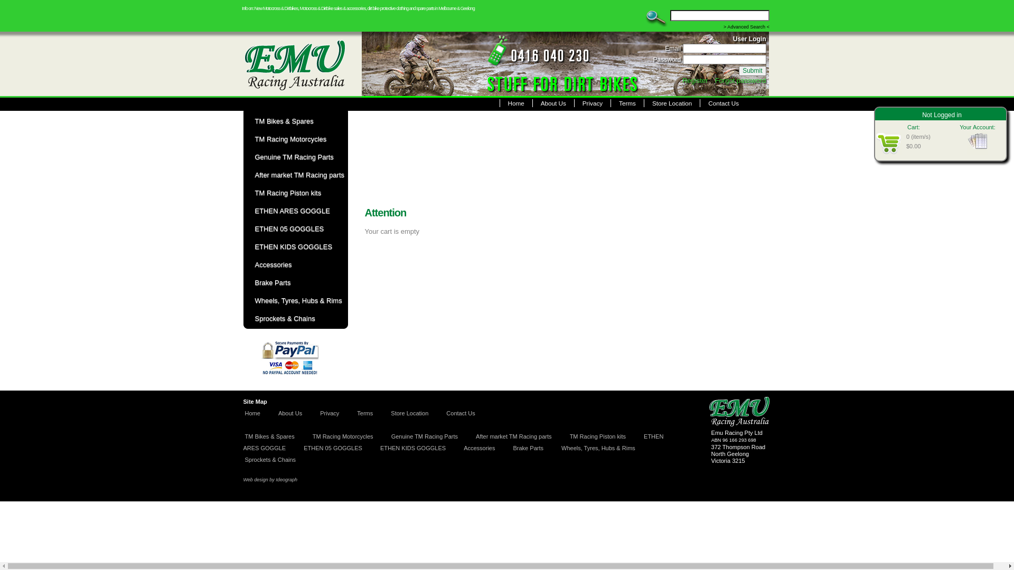 This screenshot has height=570, width=1014. I want to click on About Us, so click(290, 419).